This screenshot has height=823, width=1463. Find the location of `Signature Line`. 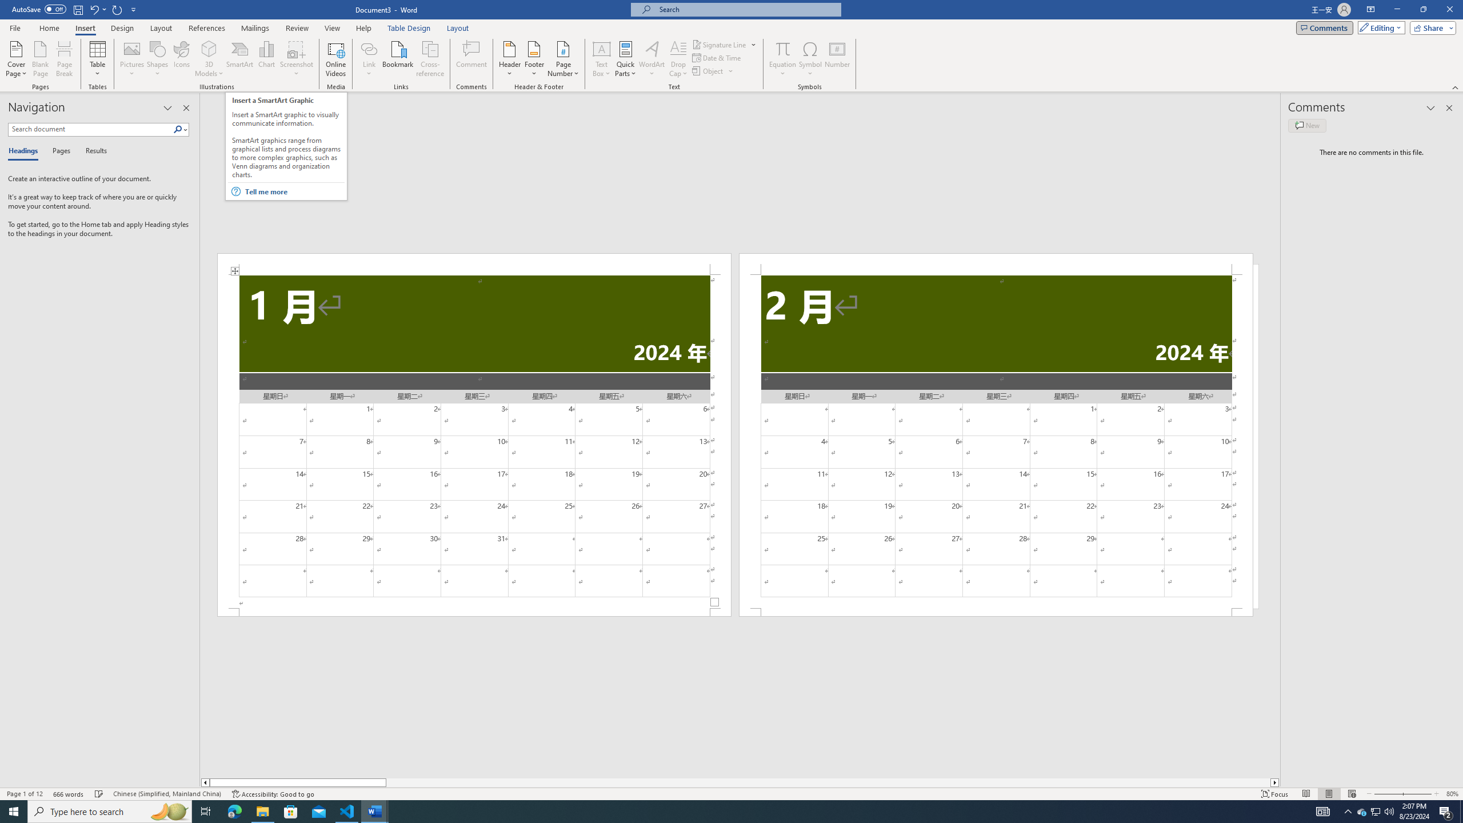

Signature Line is located at coordinates (725, 45).